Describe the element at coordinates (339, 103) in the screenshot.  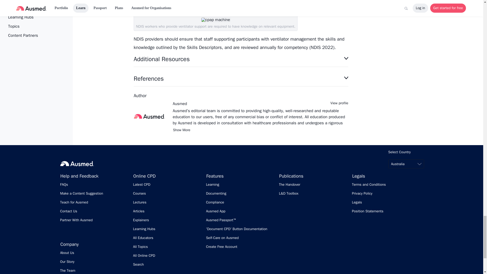
I see `View profile` at that location.